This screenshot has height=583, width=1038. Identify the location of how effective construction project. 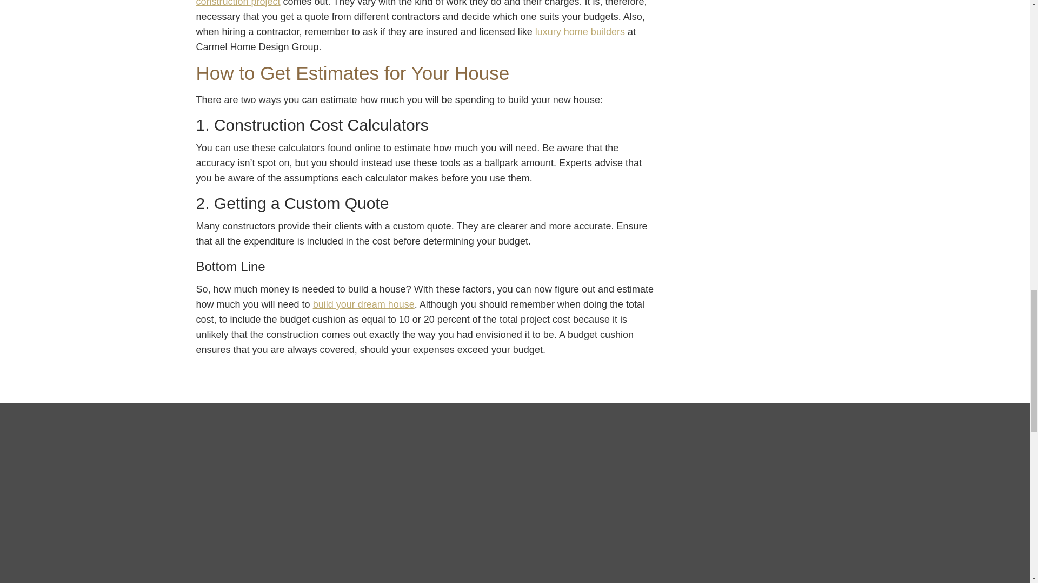
(425, 3).